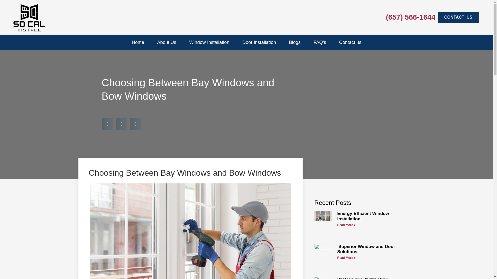 The width and height of the screenshot is (497, 279). What do you see at coordinates (259, 42) in the screenshot?
I see `Door Installation` at bounding box center [259, 42].